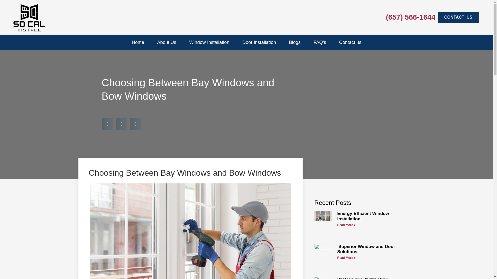 The width and height of the screenshot is (497, 279). What do you see at coordinates (259, 42) in the screenshot?
I see `Door Installation` at bounding box center [259, 42].